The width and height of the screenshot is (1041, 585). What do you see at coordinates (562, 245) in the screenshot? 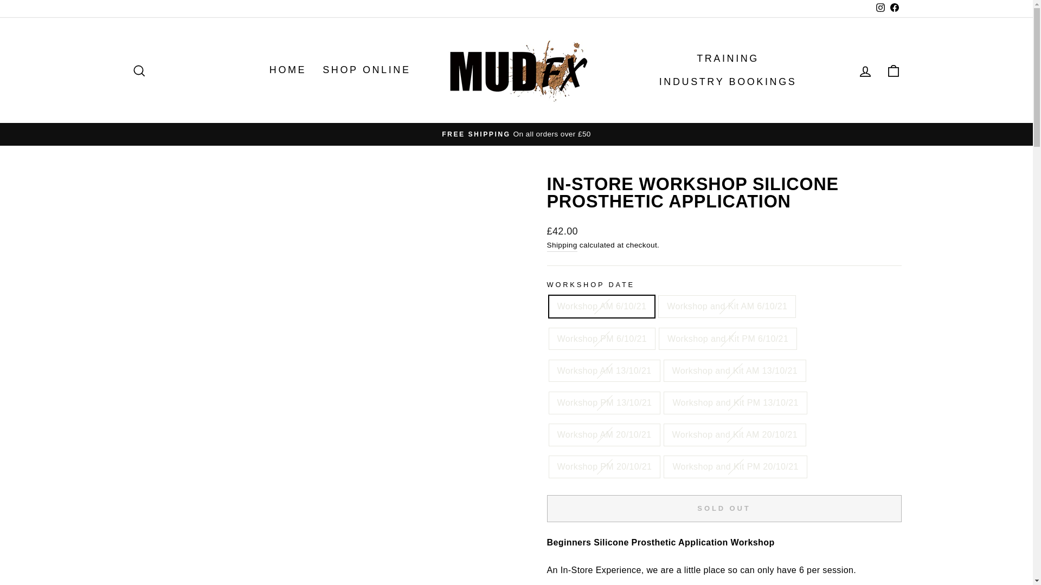
I see `Shipping` at bounding box center [562, 245].